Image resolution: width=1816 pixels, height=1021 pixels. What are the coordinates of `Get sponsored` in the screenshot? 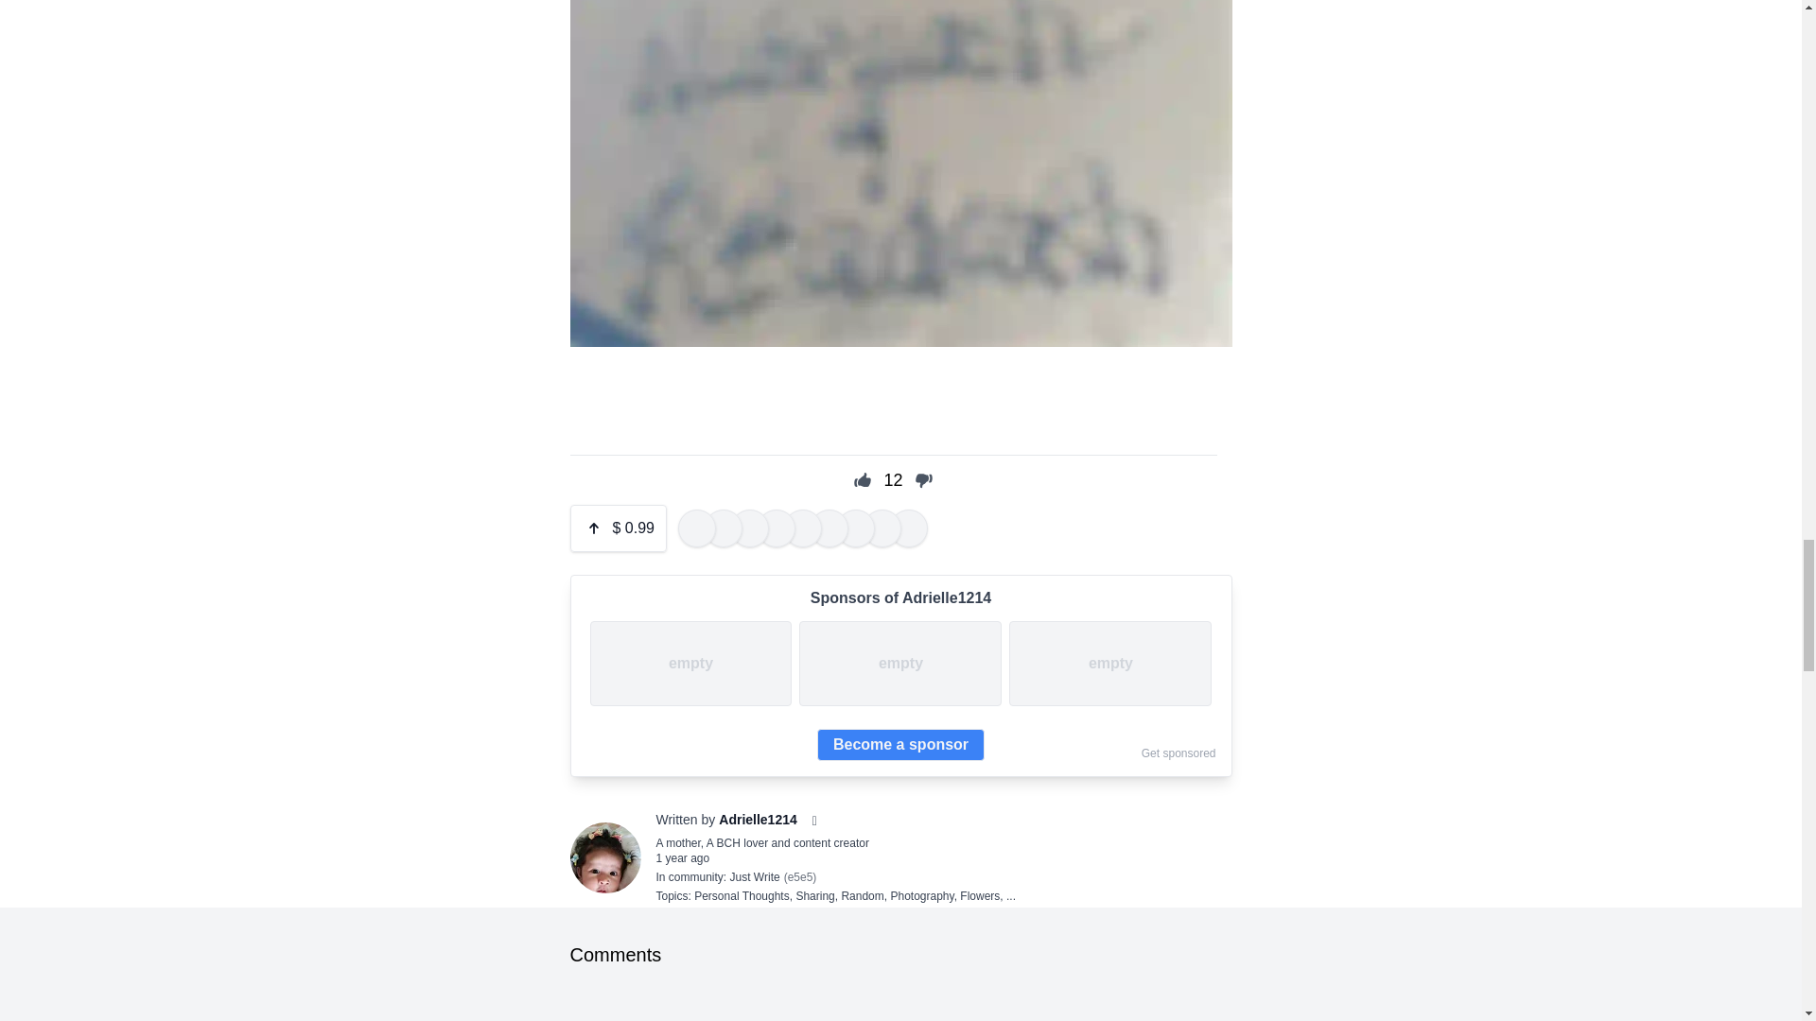 It's located at (1179, 753).